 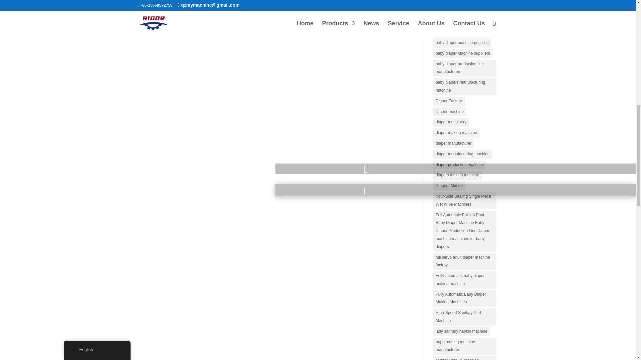 What do you see at coordinates (458, 11) in the screenshot?
I see `adult diaper manufacturer` at bounding box center [458, 11].